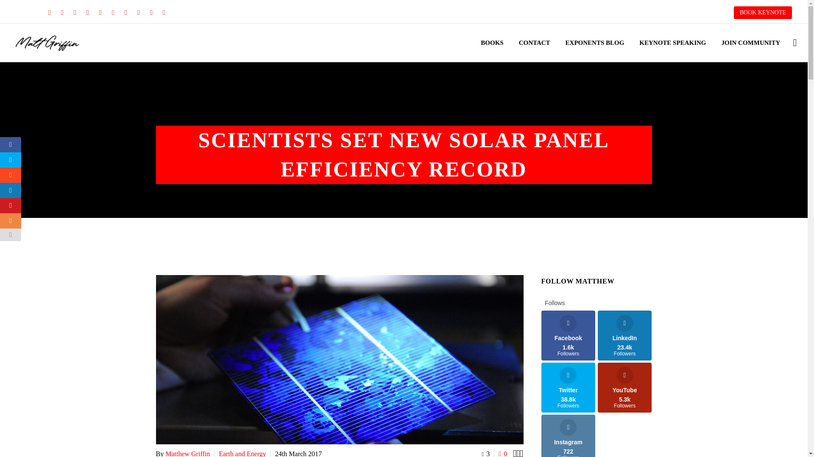  I want to click on TikTok, so click(164, 12).